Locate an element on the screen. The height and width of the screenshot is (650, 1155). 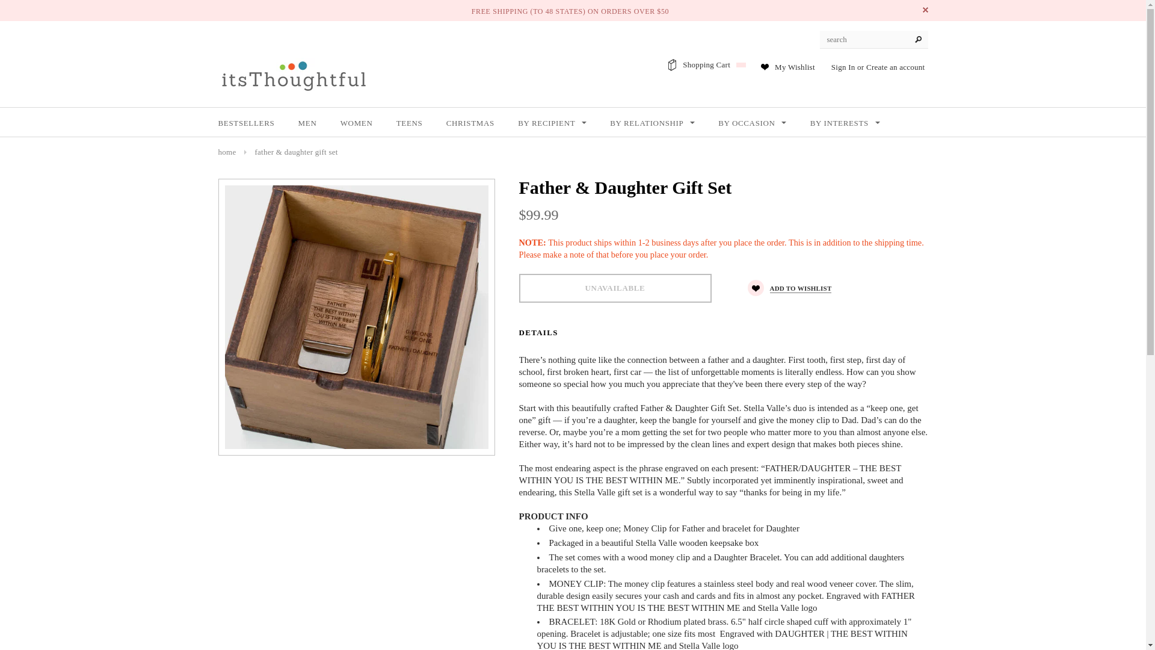
MEN is located at coordinates (307, 123).